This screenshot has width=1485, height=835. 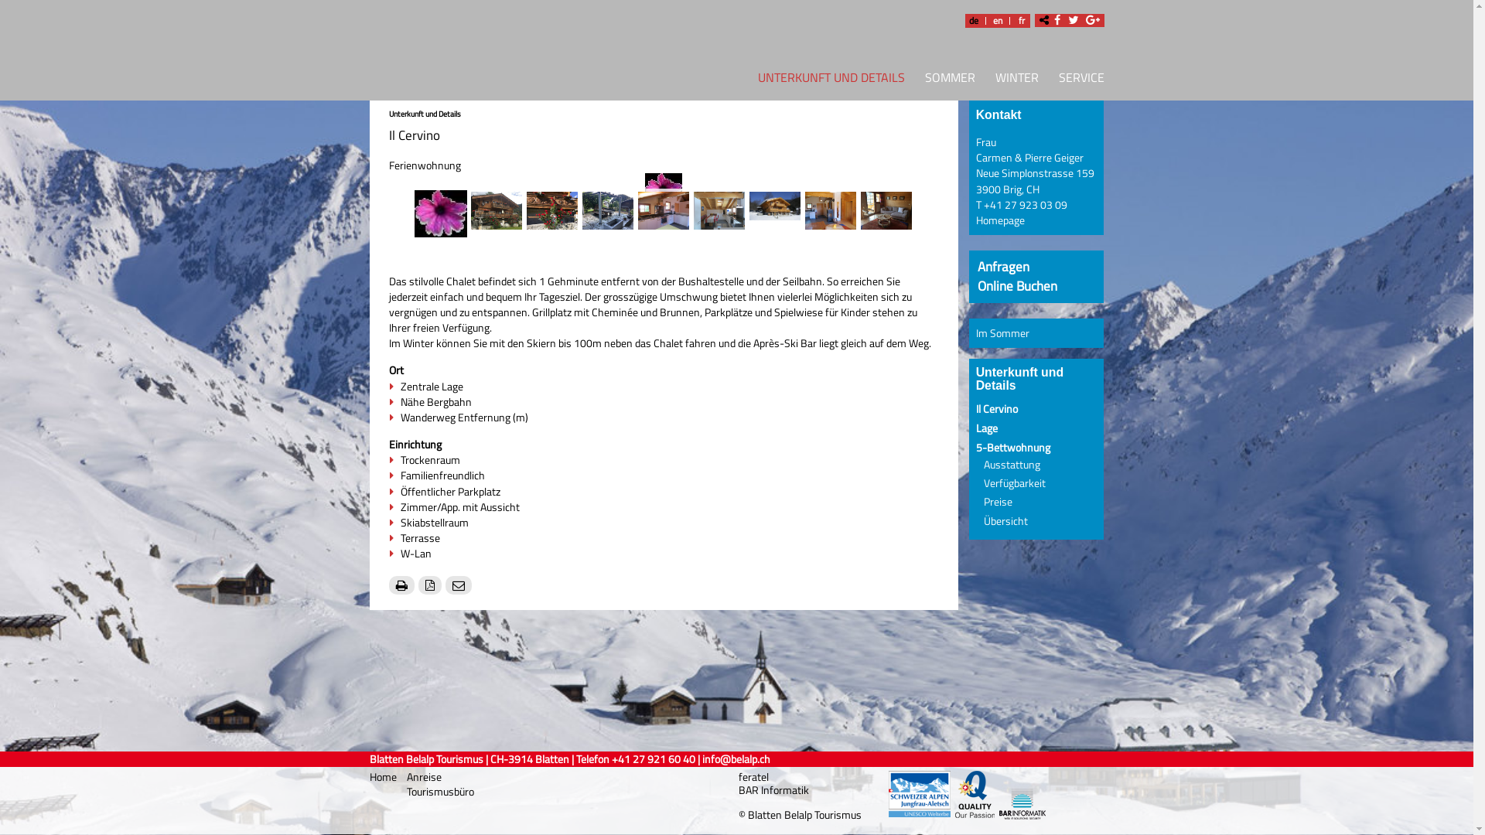 What do you see at coordinates (1018, 286) in the screenshot?
I see `Online Buchen` at bounding box center [1018, 286].